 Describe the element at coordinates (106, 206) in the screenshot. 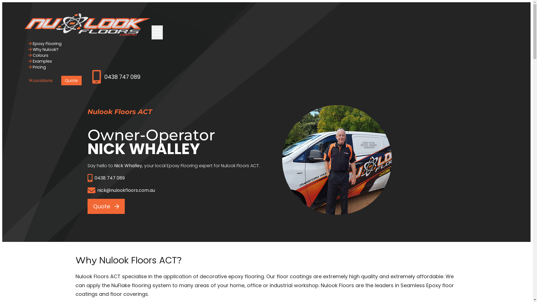

I see `Quote` at that location.